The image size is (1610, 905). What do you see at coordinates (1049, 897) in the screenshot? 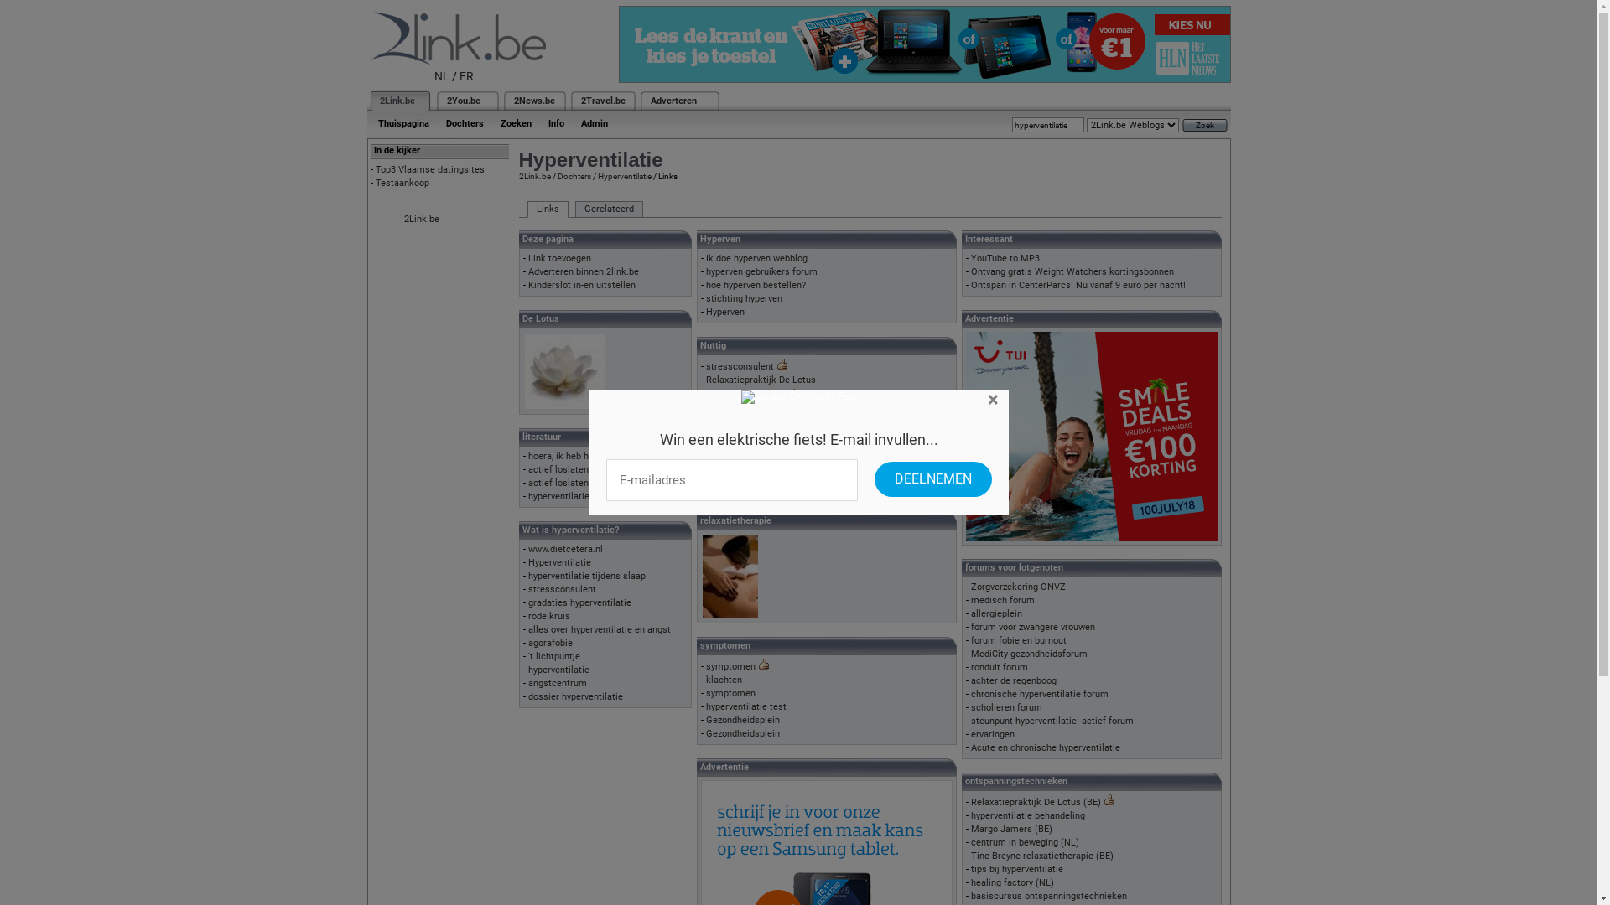
I see `basiscursus ontspanningstechnieken` at bounding box center [1049, 897].